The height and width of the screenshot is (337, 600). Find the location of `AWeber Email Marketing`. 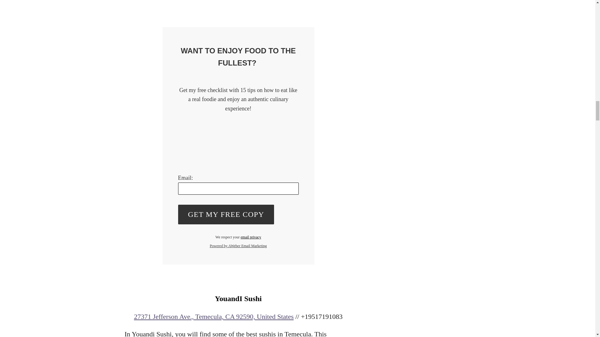

AWeber Email Marketing is located at coordinates (238, 246).